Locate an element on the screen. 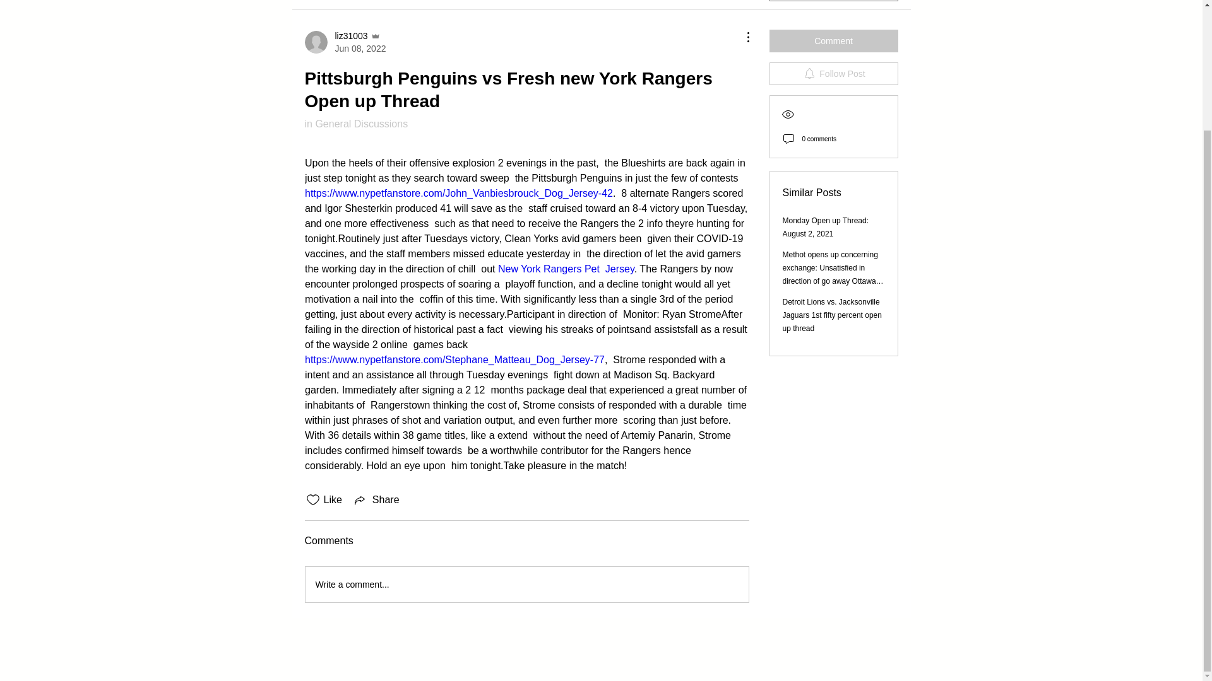 This screenshot has height=681, width=1212. Follow Post is located at coordinates (833, 74).